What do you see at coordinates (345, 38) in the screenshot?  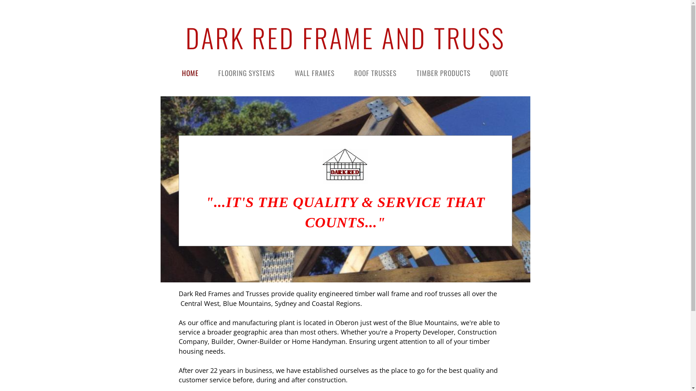 I see `DARK RED FRAME AND TRUSS` at bounding box center [345, 38].